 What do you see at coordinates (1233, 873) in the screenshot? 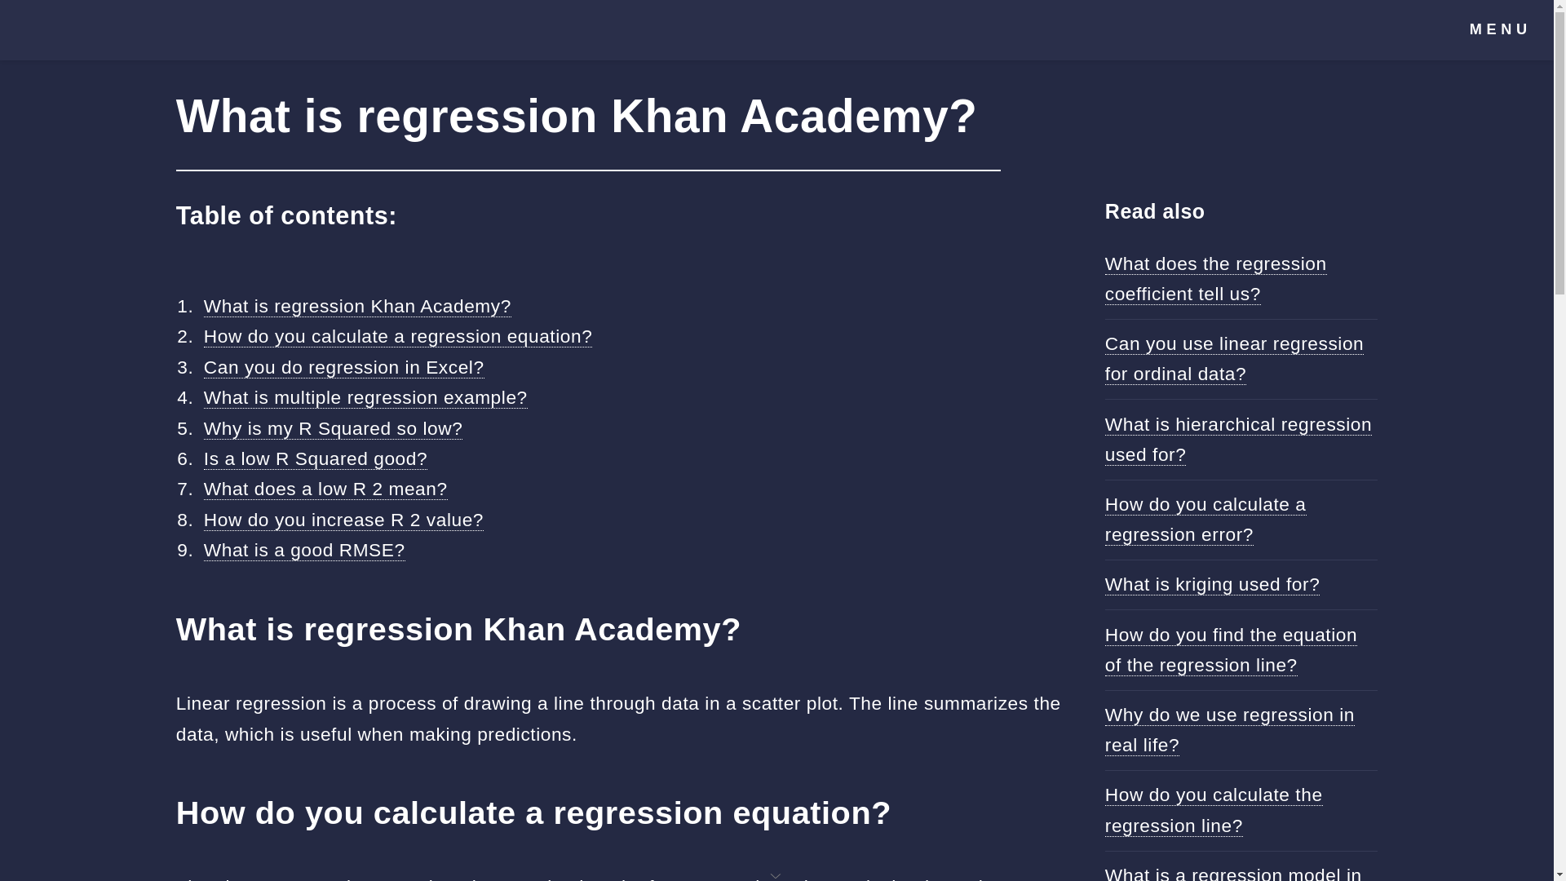
I see `What is a regression model in Excel?` at bounding box center [1233, 873].